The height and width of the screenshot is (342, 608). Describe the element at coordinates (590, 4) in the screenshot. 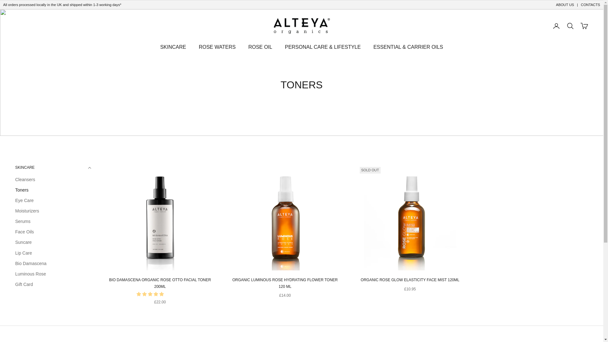

I see `CONTACTS` at that location.